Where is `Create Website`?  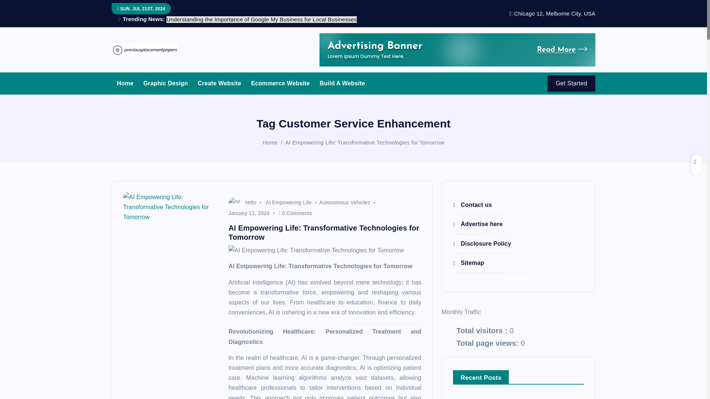 Create Website is located at coordinates (219, 83).